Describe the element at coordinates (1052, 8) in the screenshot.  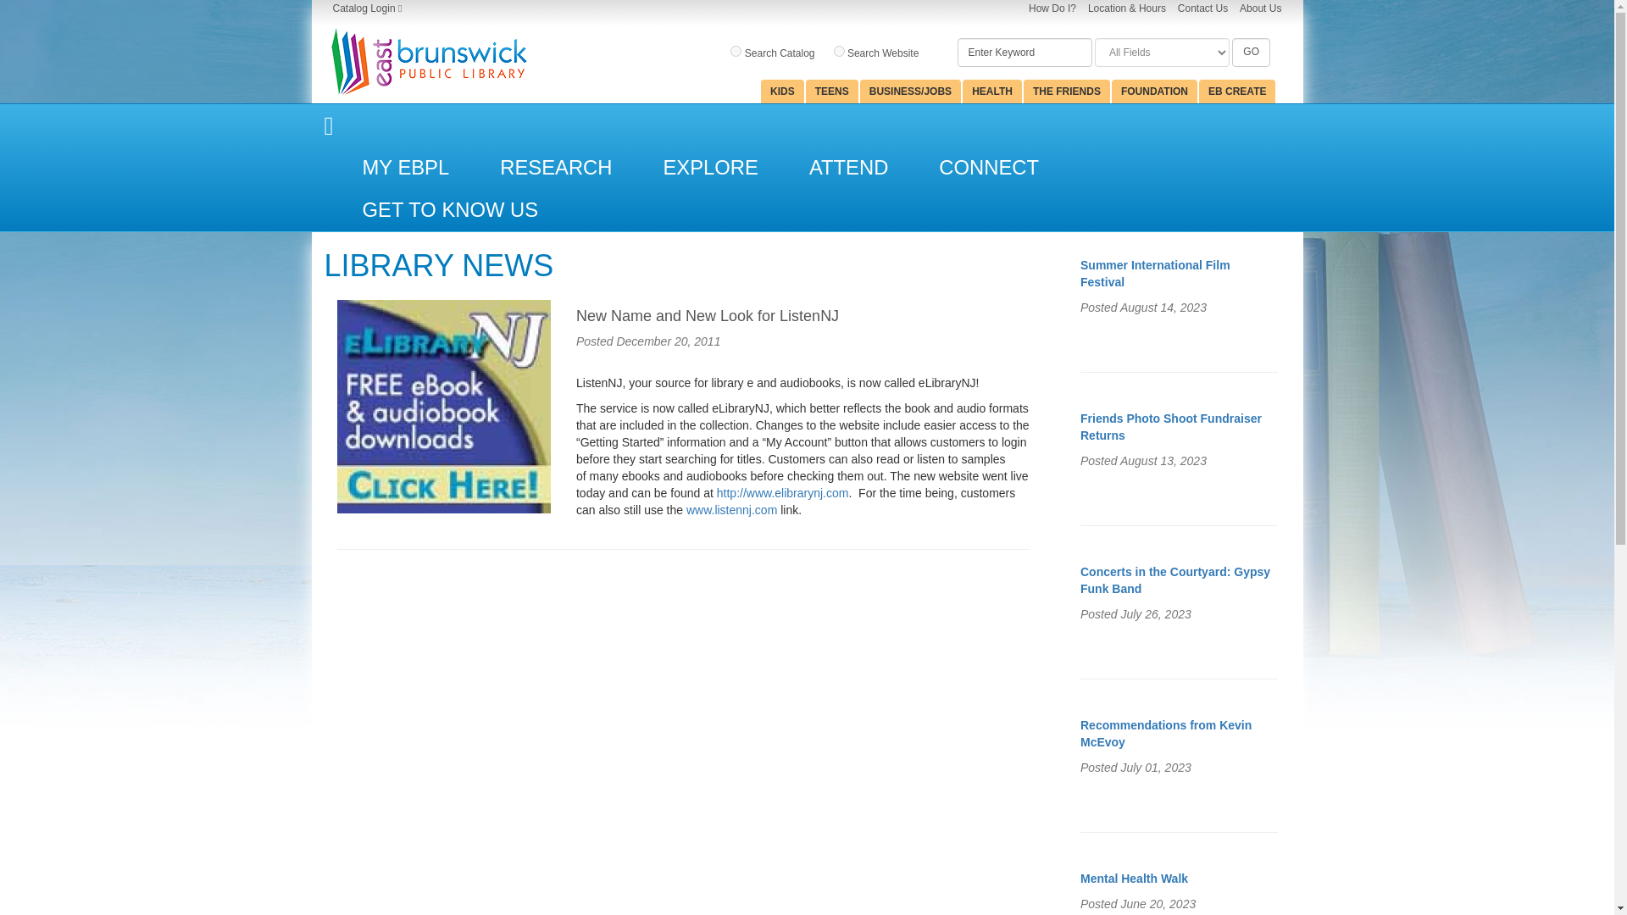
I see `How Do I?` at that location.